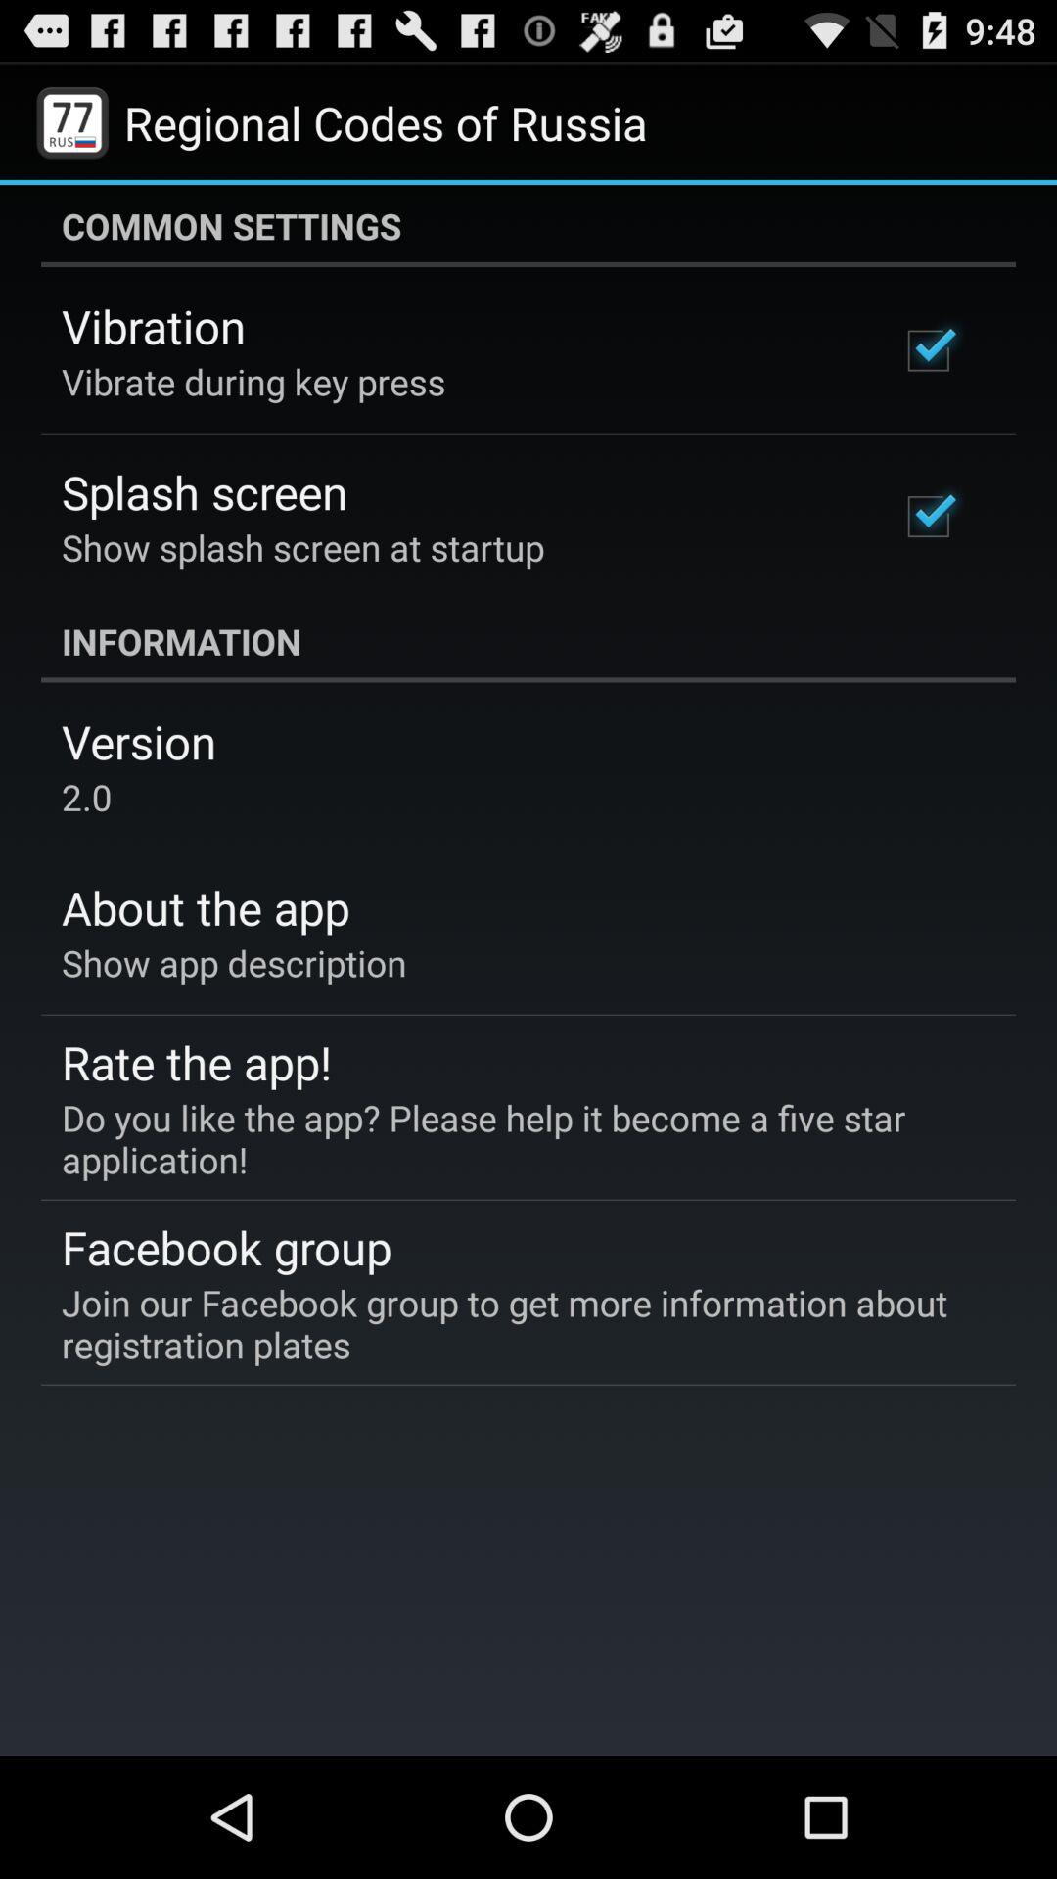 The height and width of the screenshot is (1879, 1057). Describe the element at coordinates (139, 742) in the screenshot. I see `flip until the version` at that location.